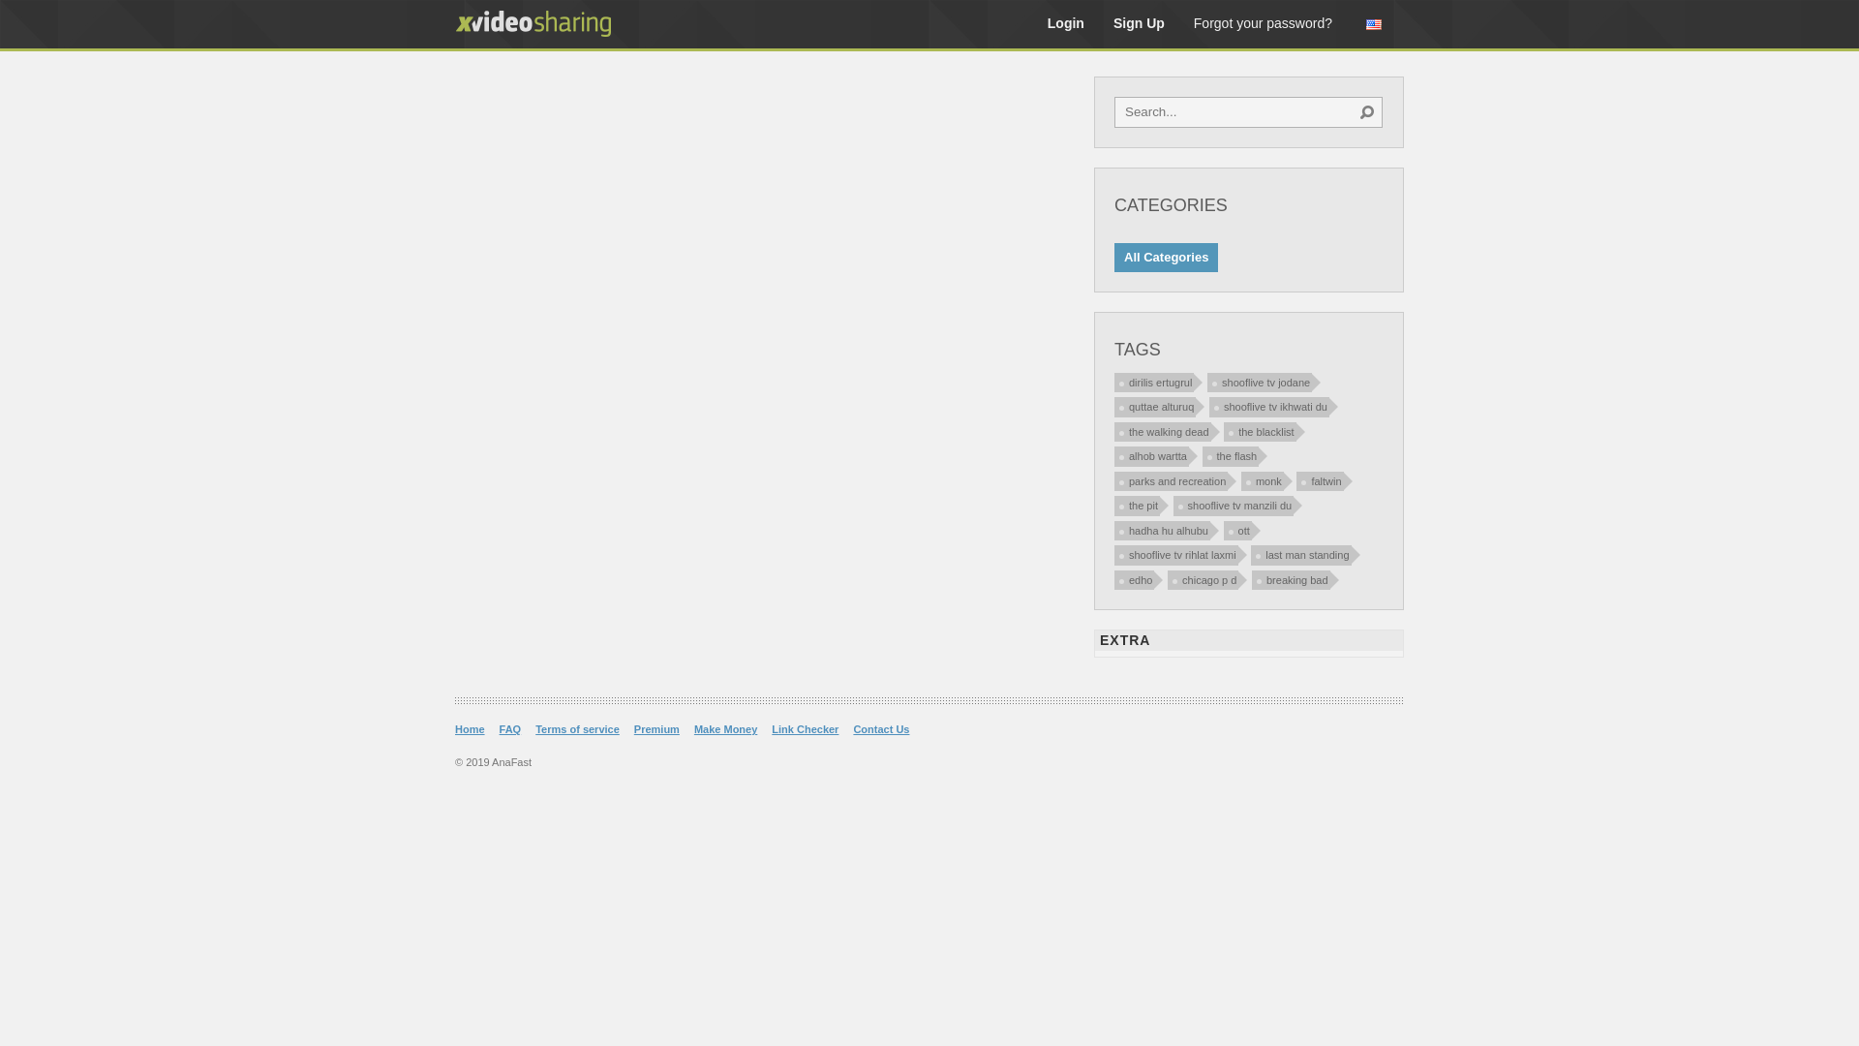 The width and height of the screenshot is (1859, 1046). What do you see at coordinates (1135, 579) in the screenshot?
I see `edho` at bounding box center [1135, 579].